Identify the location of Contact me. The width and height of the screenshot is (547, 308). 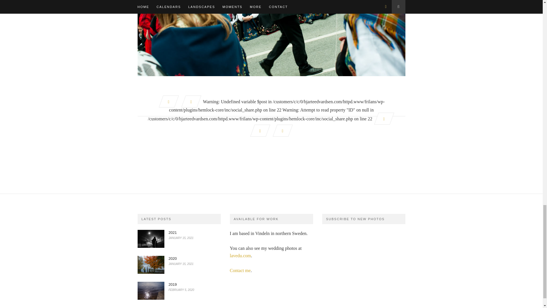
(240, 270).